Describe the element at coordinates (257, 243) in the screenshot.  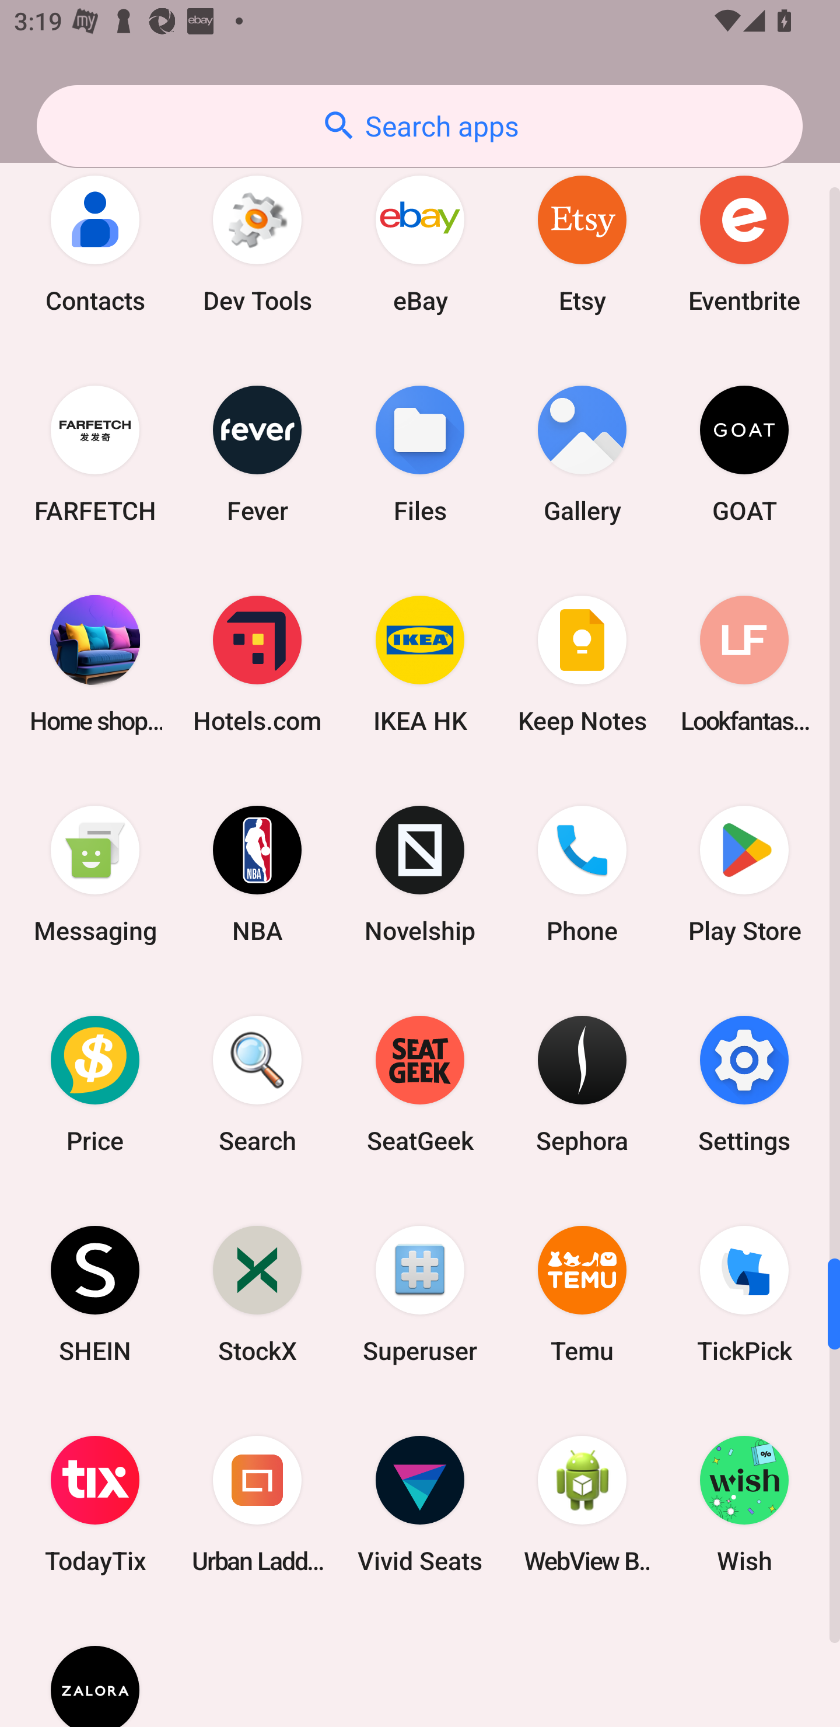
I see `Dev Tools` at that location.